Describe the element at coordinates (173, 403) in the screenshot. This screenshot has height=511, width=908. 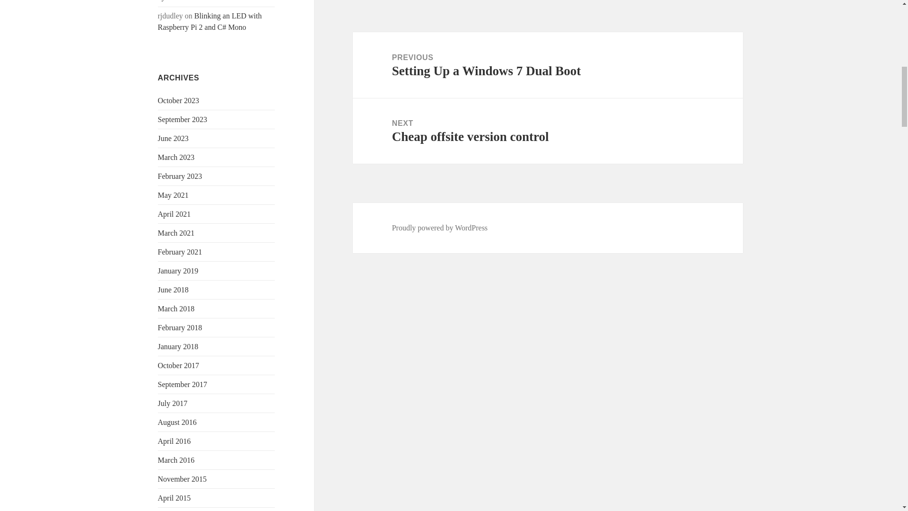
I see `July 2017` at that location.